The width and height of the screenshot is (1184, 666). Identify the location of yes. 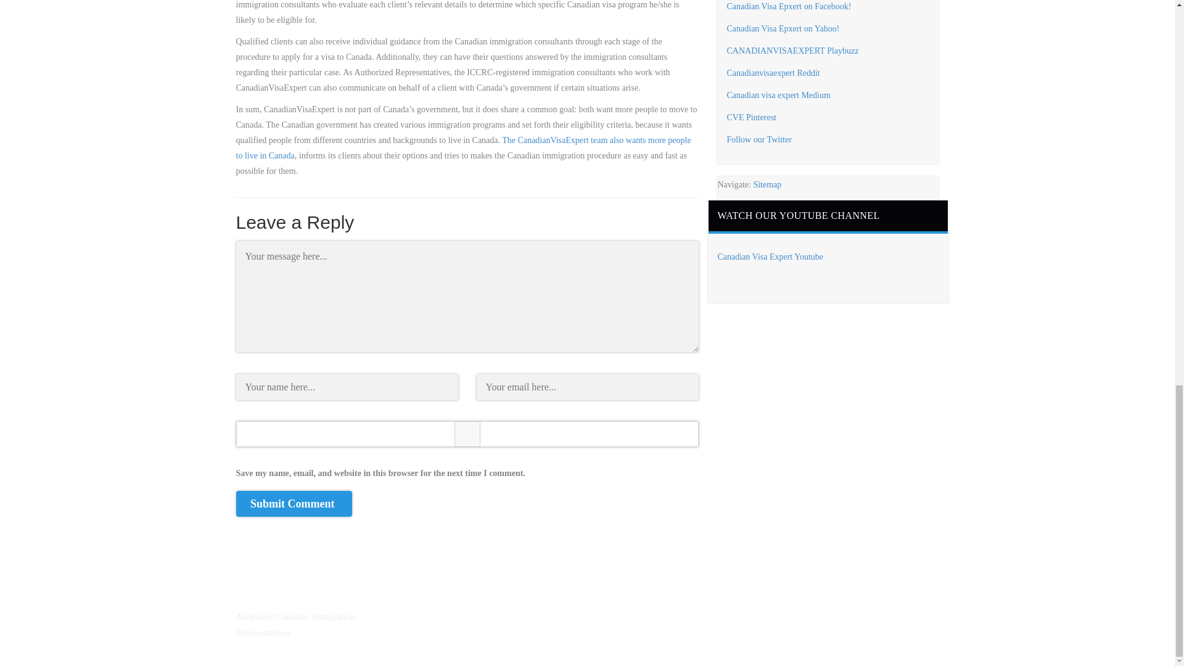
(467, 434).